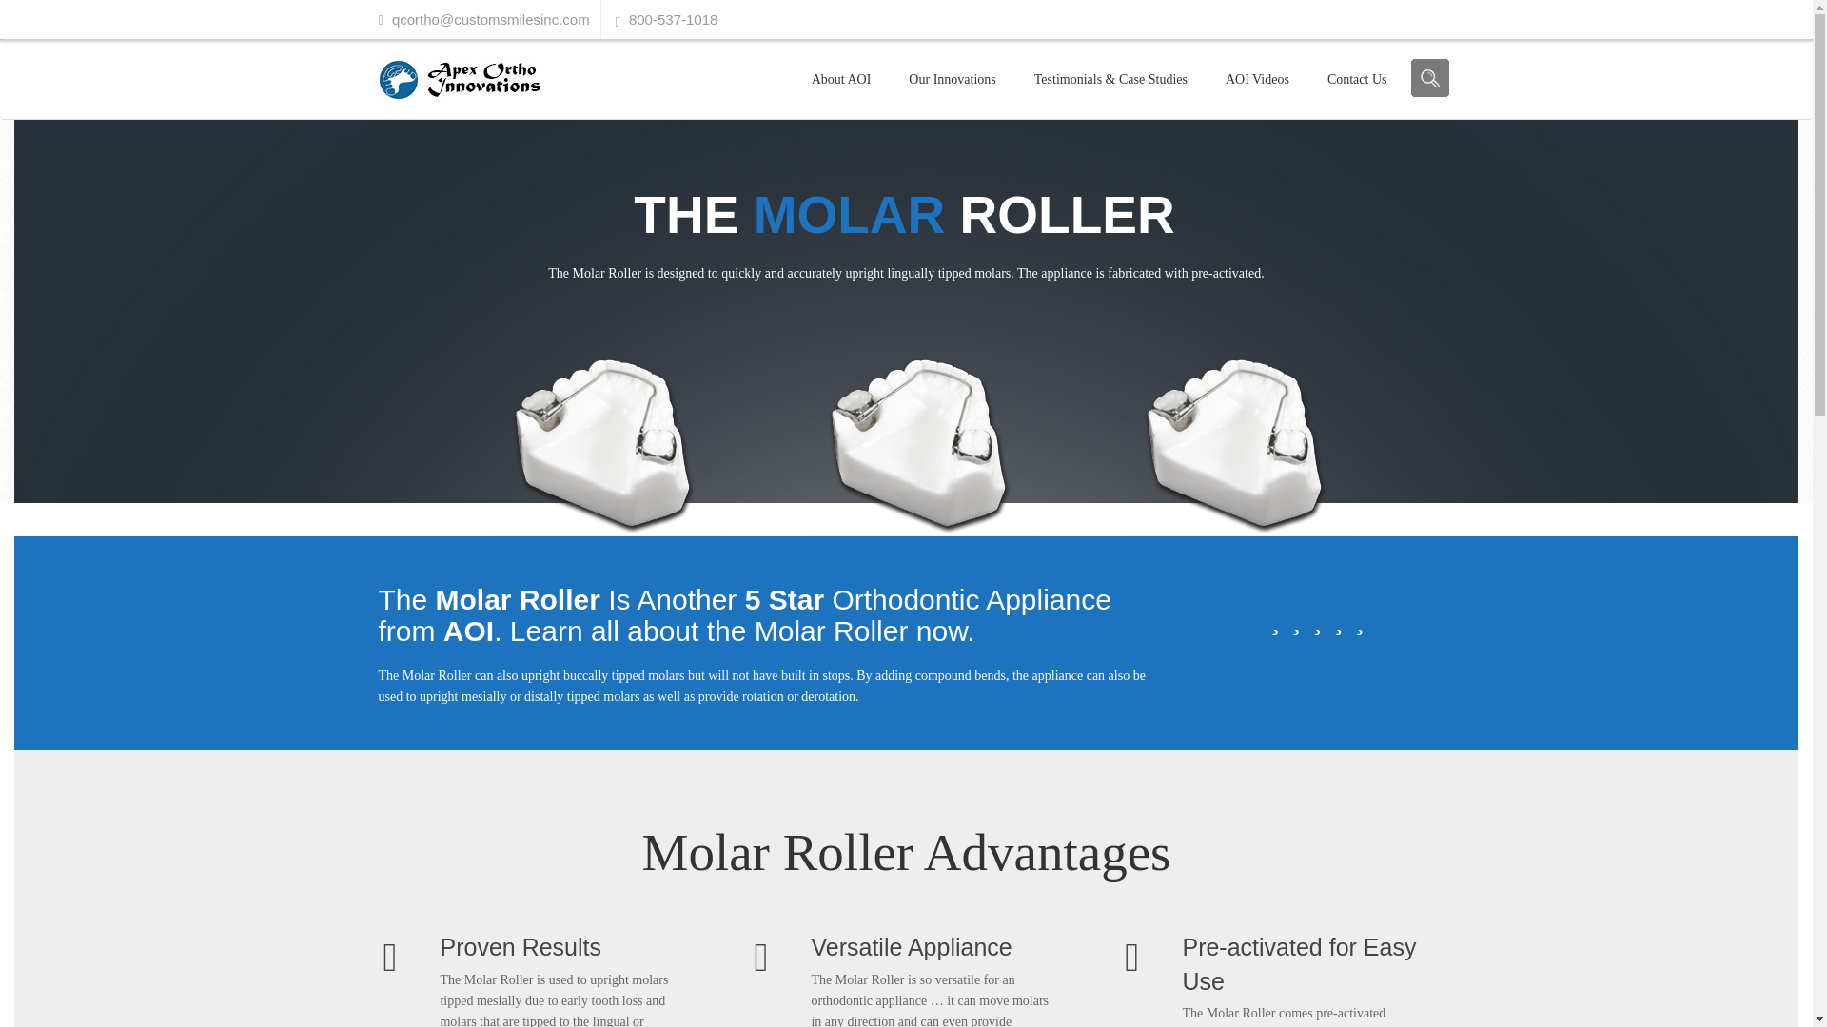 The height and width of the screenshot is (1027, 1827). What do you see at coordinates (673, 19) in the screenshot?
I see `800-537-1018` at bounding box center [673, 19].